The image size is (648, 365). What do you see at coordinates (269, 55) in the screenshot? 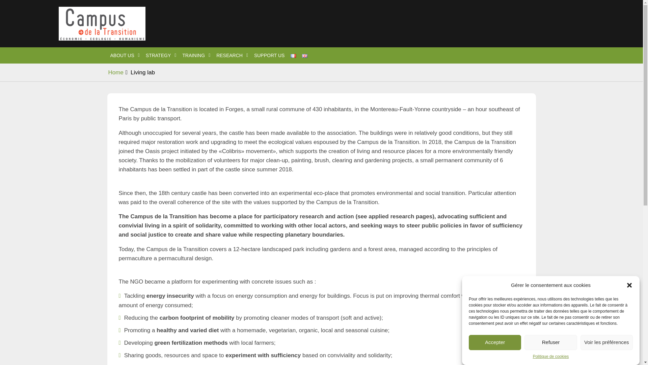
I see `SUPPORT US` at bounding box center [269, 55].